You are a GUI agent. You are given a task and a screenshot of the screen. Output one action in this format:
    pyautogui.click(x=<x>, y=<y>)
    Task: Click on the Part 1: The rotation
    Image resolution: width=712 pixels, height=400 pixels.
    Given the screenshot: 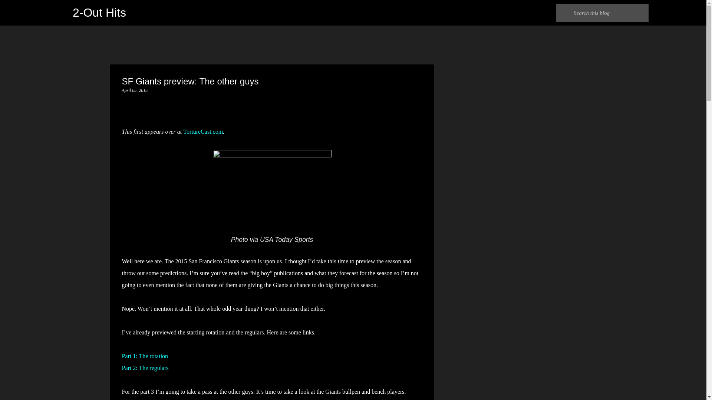 What is the action you would take?
    pyautogui.click(x=145, y=356)
    